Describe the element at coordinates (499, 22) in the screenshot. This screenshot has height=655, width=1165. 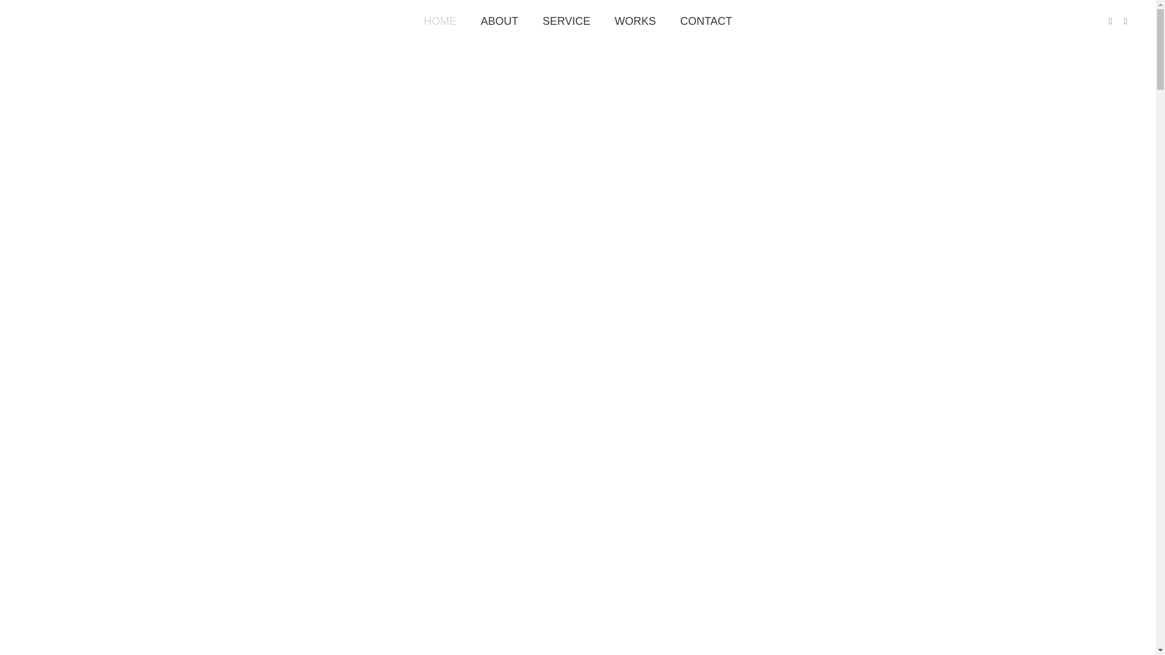
I see `ABOUT` at that location.